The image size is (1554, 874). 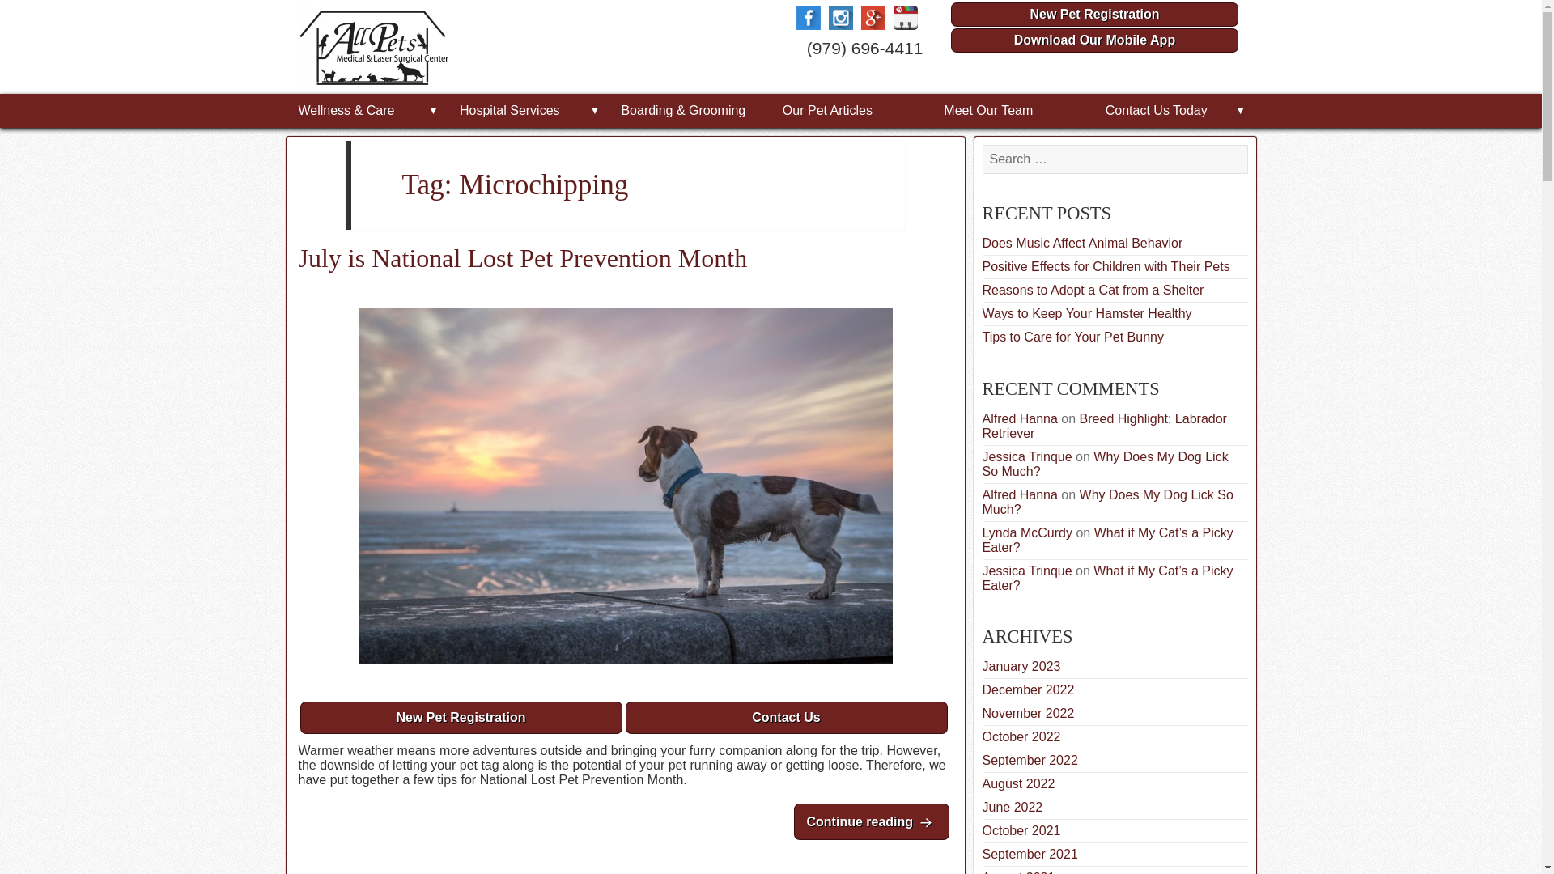 I want to click on Download Our Mobile App, so click(x=871, y=821).